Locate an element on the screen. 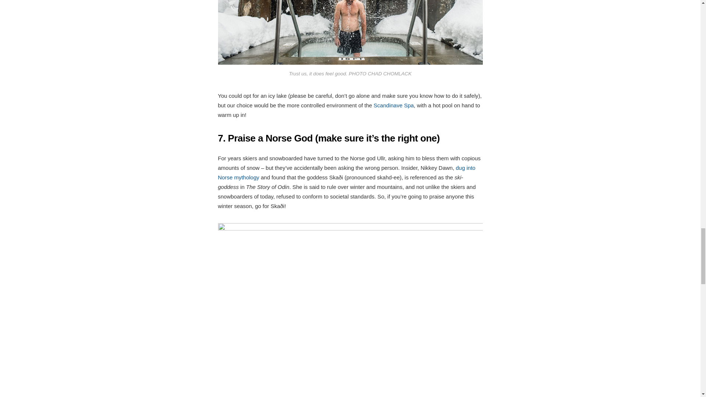 This screenshot has height=397, width=706. dug into Norse mythology is located at coordinates (346, 173).